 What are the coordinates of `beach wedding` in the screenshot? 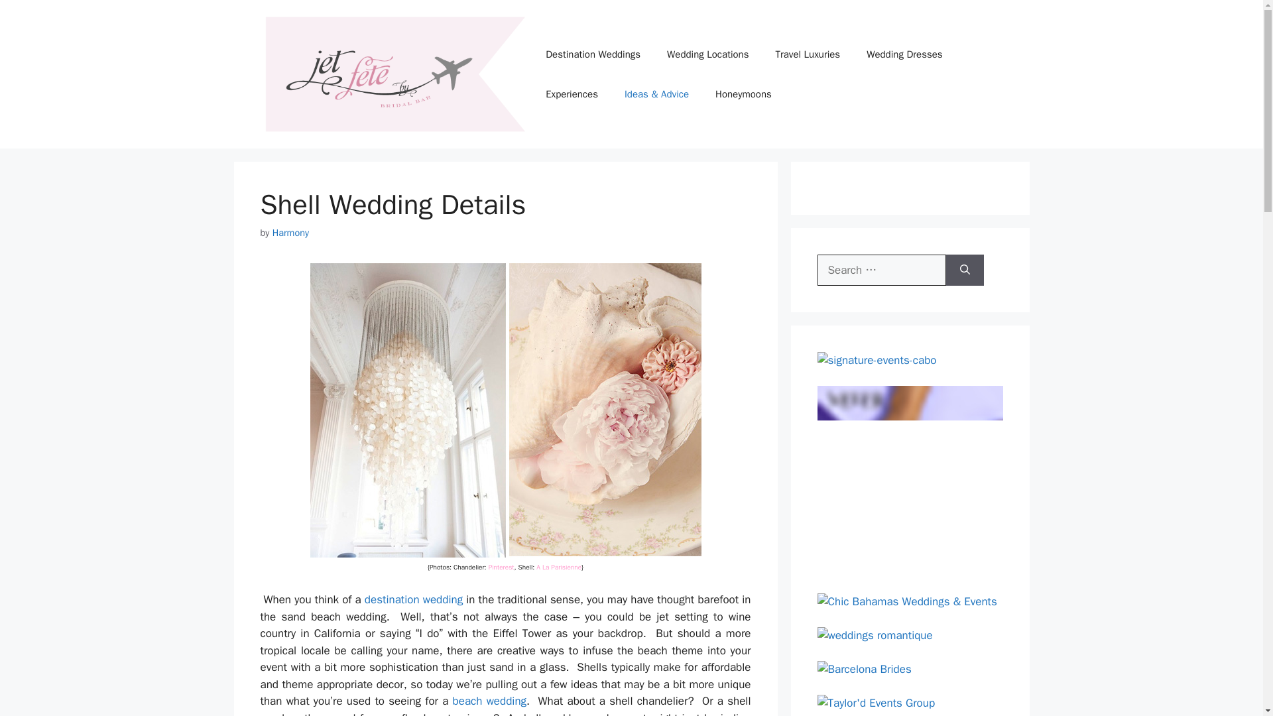 It's located at (489, 701).